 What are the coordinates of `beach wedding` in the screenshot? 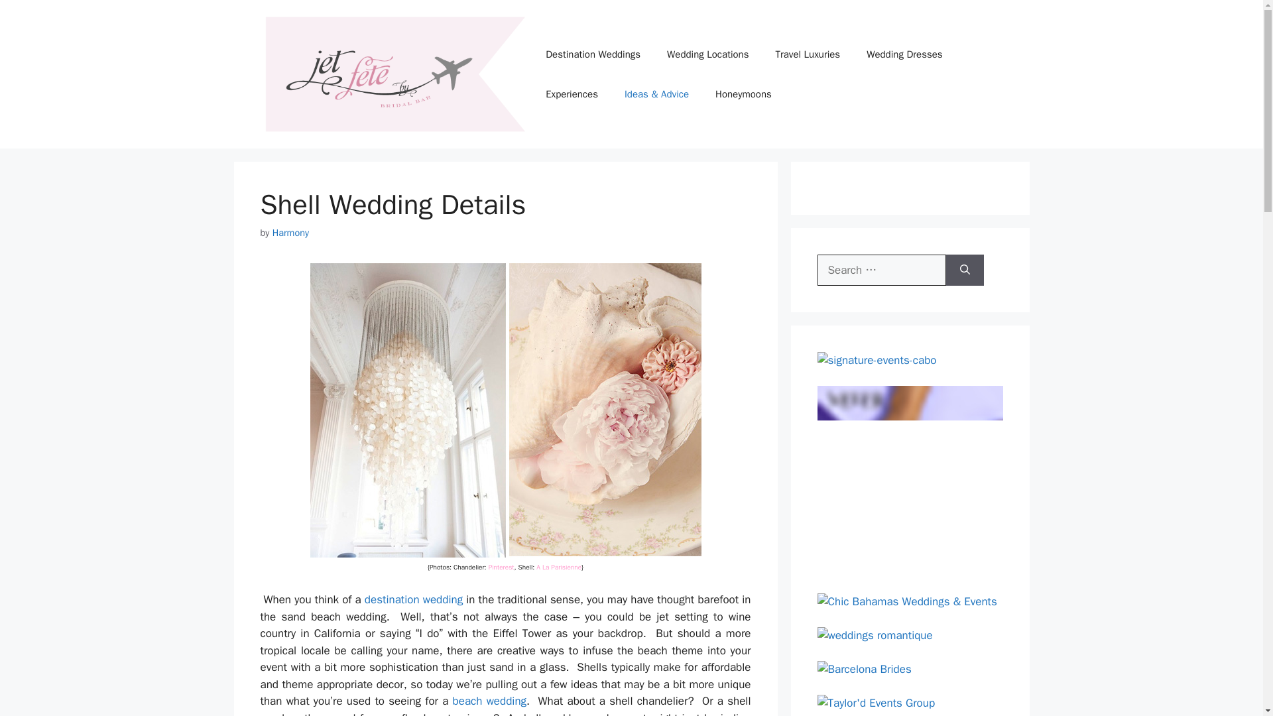 It's located at (489, 701).